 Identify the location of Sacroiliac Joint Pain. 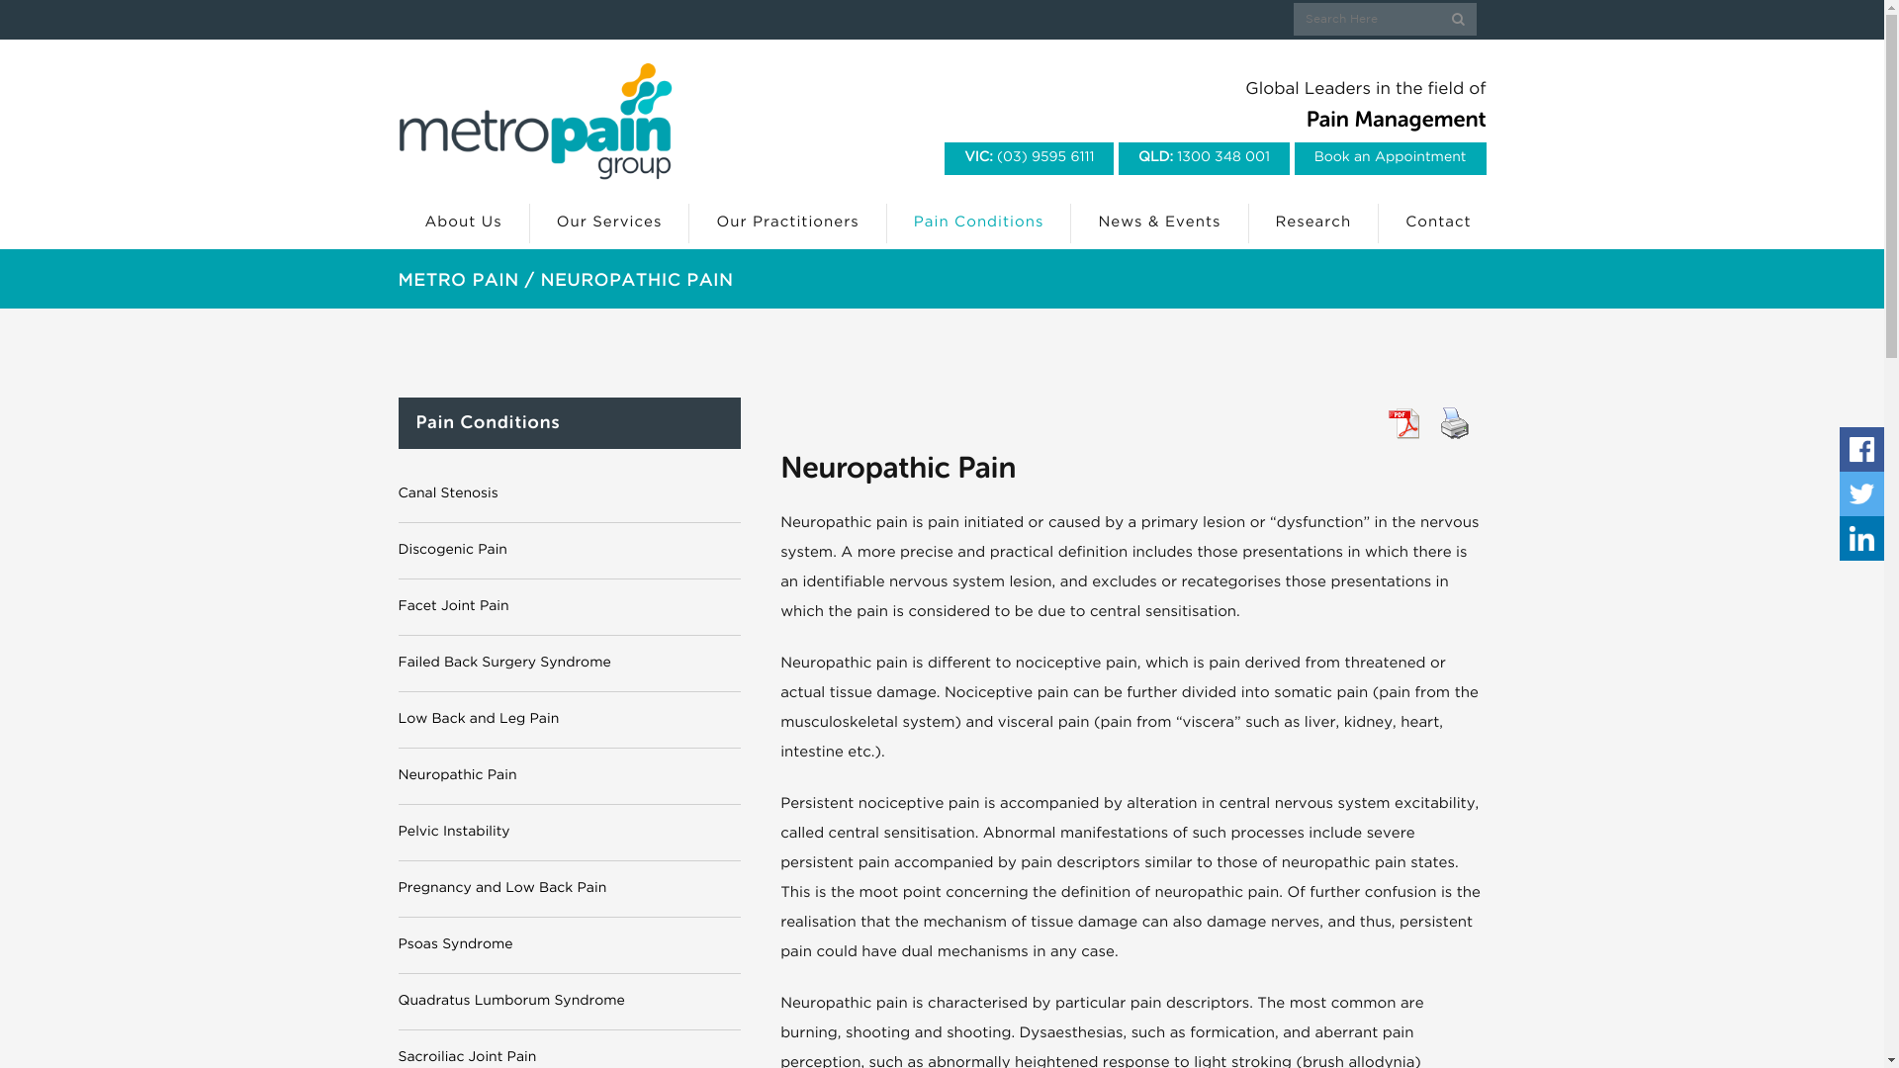
(467, 1058).